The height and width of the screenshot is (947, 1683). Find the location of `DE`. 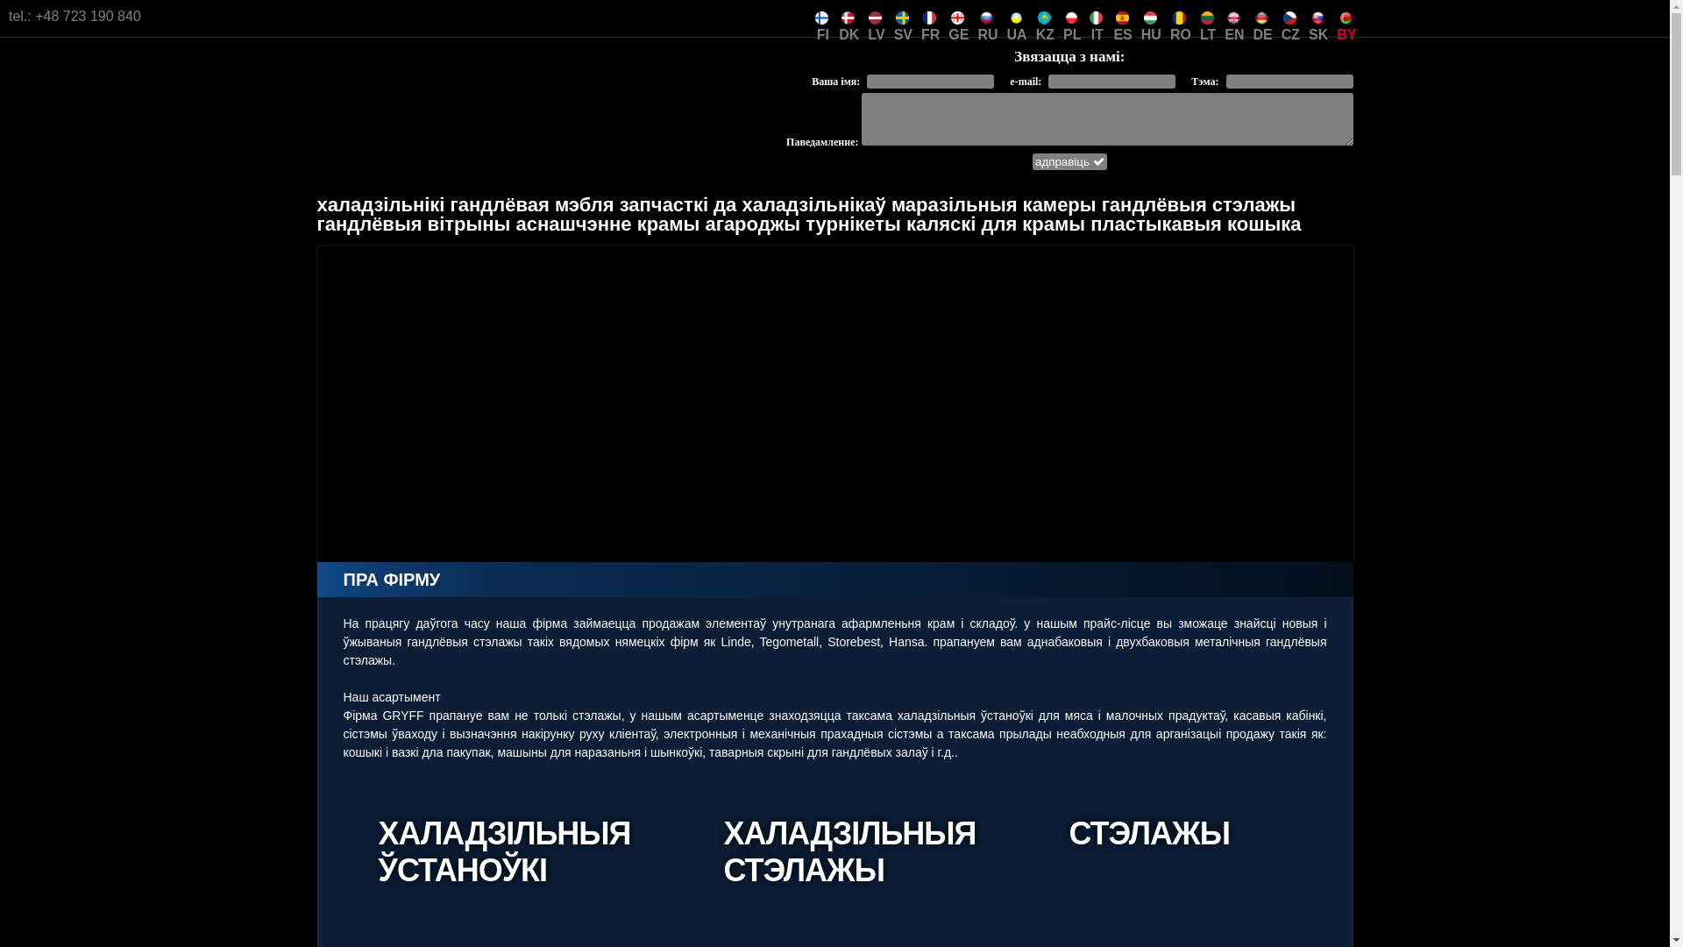

DE is located at coordinates (1262, 18).